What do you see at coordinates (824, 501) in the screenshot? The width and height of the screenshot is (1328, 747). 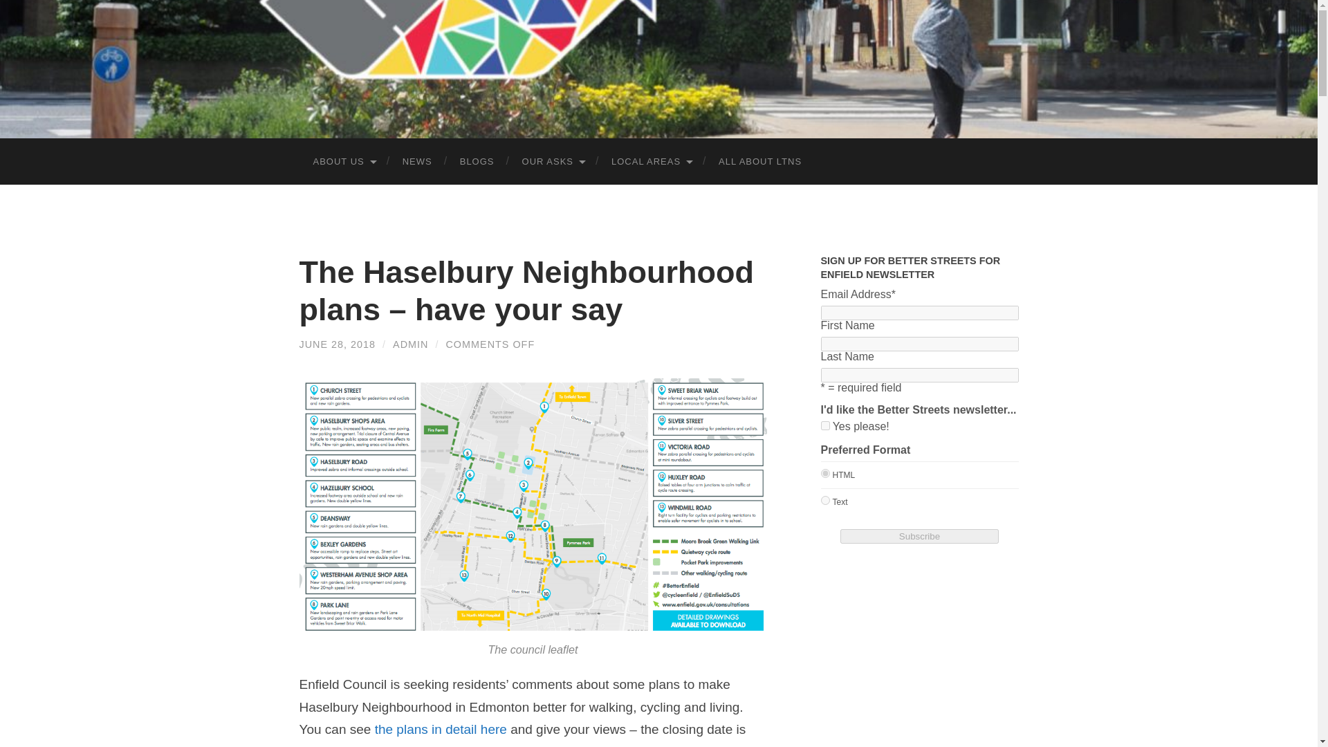 I see `text` at bounding box center [824, 501].